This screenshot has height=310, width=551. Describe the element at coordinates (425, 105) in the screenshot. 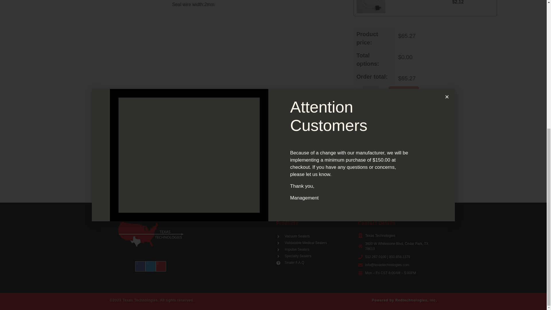

I see `1684` at that location.